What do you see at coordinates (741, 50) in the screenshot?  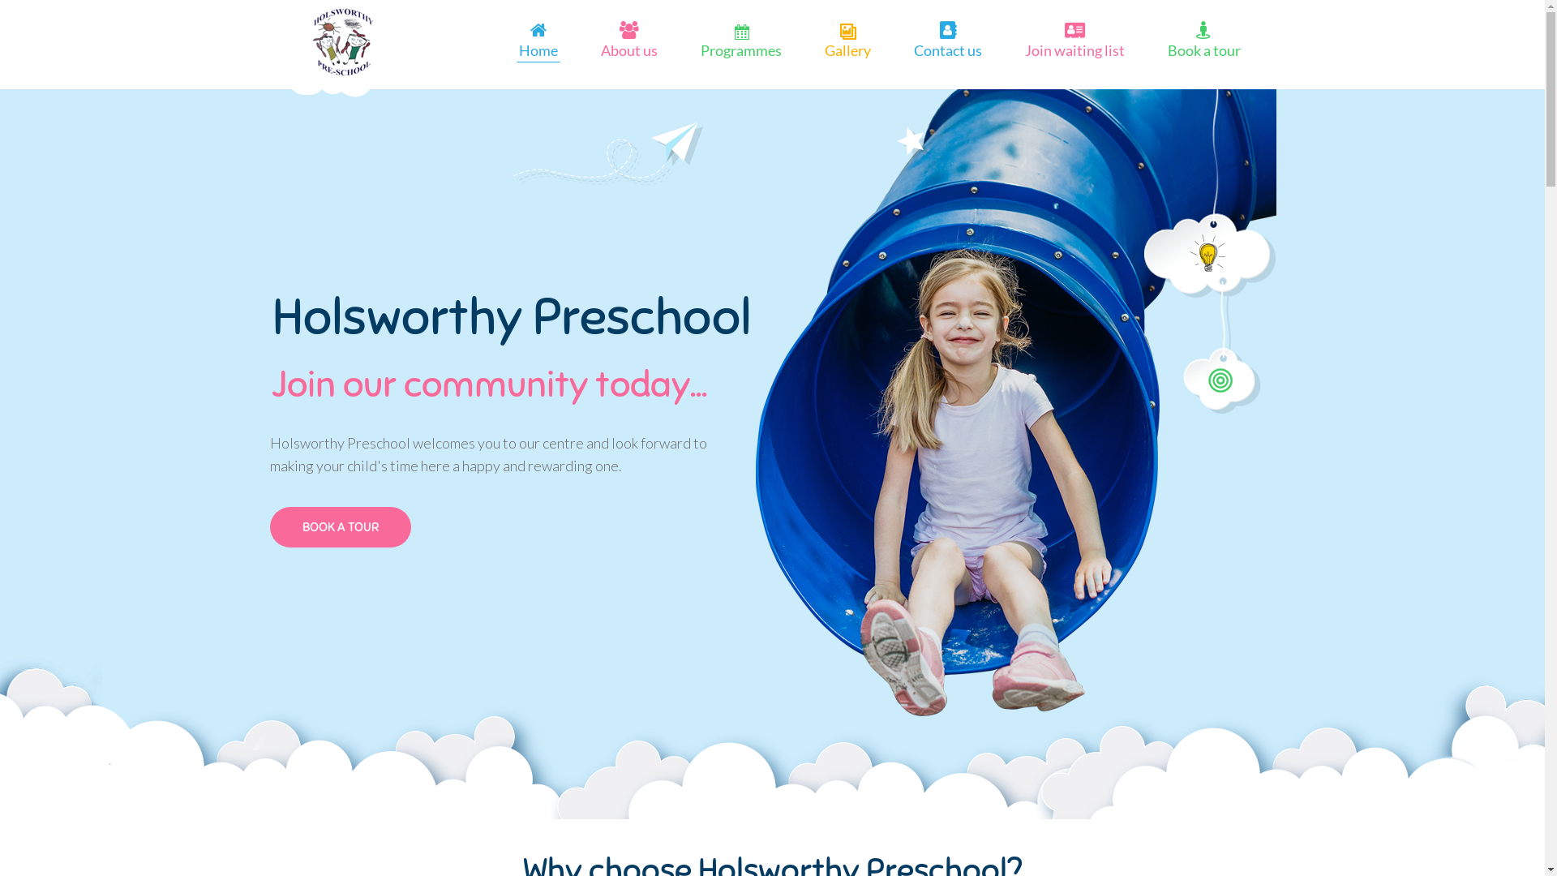 I see `Programmes` at bounding box center [741, 50].